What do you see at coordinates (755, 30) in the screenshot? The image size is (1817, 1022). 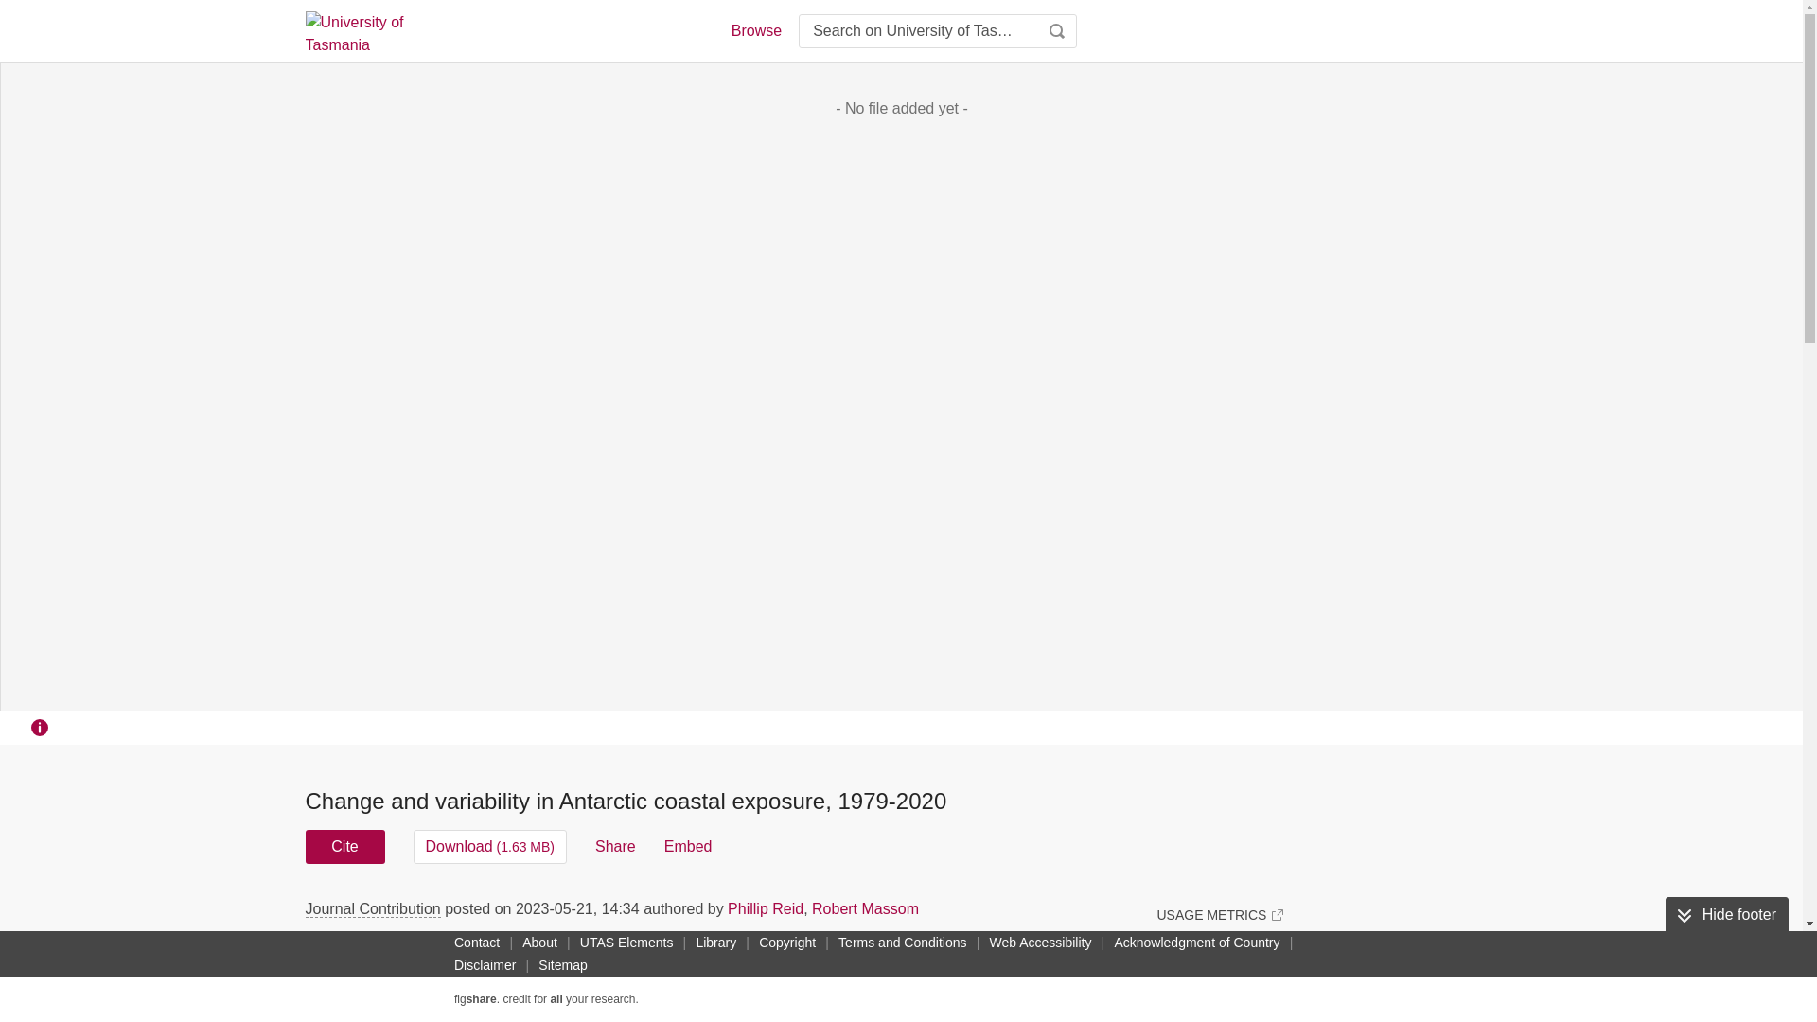 I see `Browse` at bounding box center [755, 30].